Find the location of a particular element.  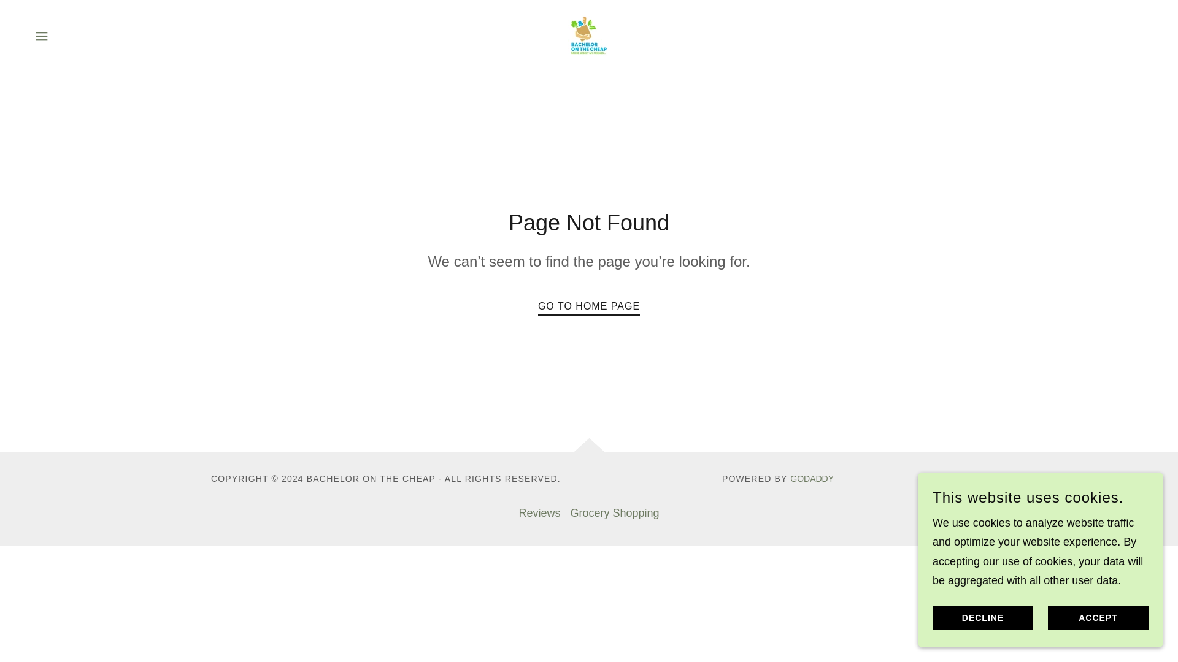

ACCEPT is located at coordinates (1098, 618).